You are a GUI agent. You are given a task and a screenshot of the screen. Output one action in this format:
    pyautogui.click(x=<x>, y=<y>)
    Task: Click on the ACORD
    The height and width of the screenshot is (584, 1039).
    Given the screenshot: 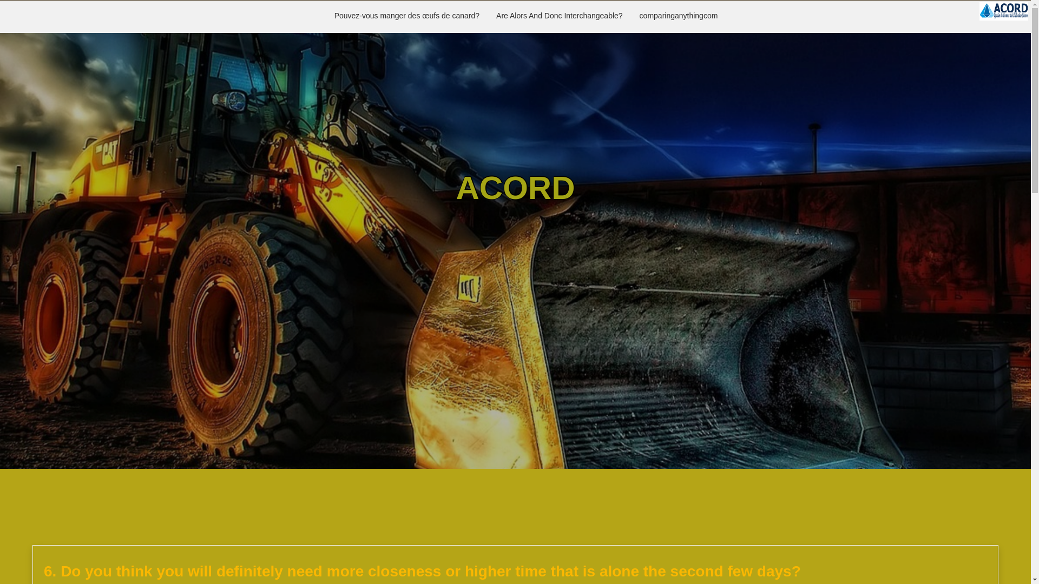 What is the action you would take?
    pyautogui.click(x=515, y=188)
    